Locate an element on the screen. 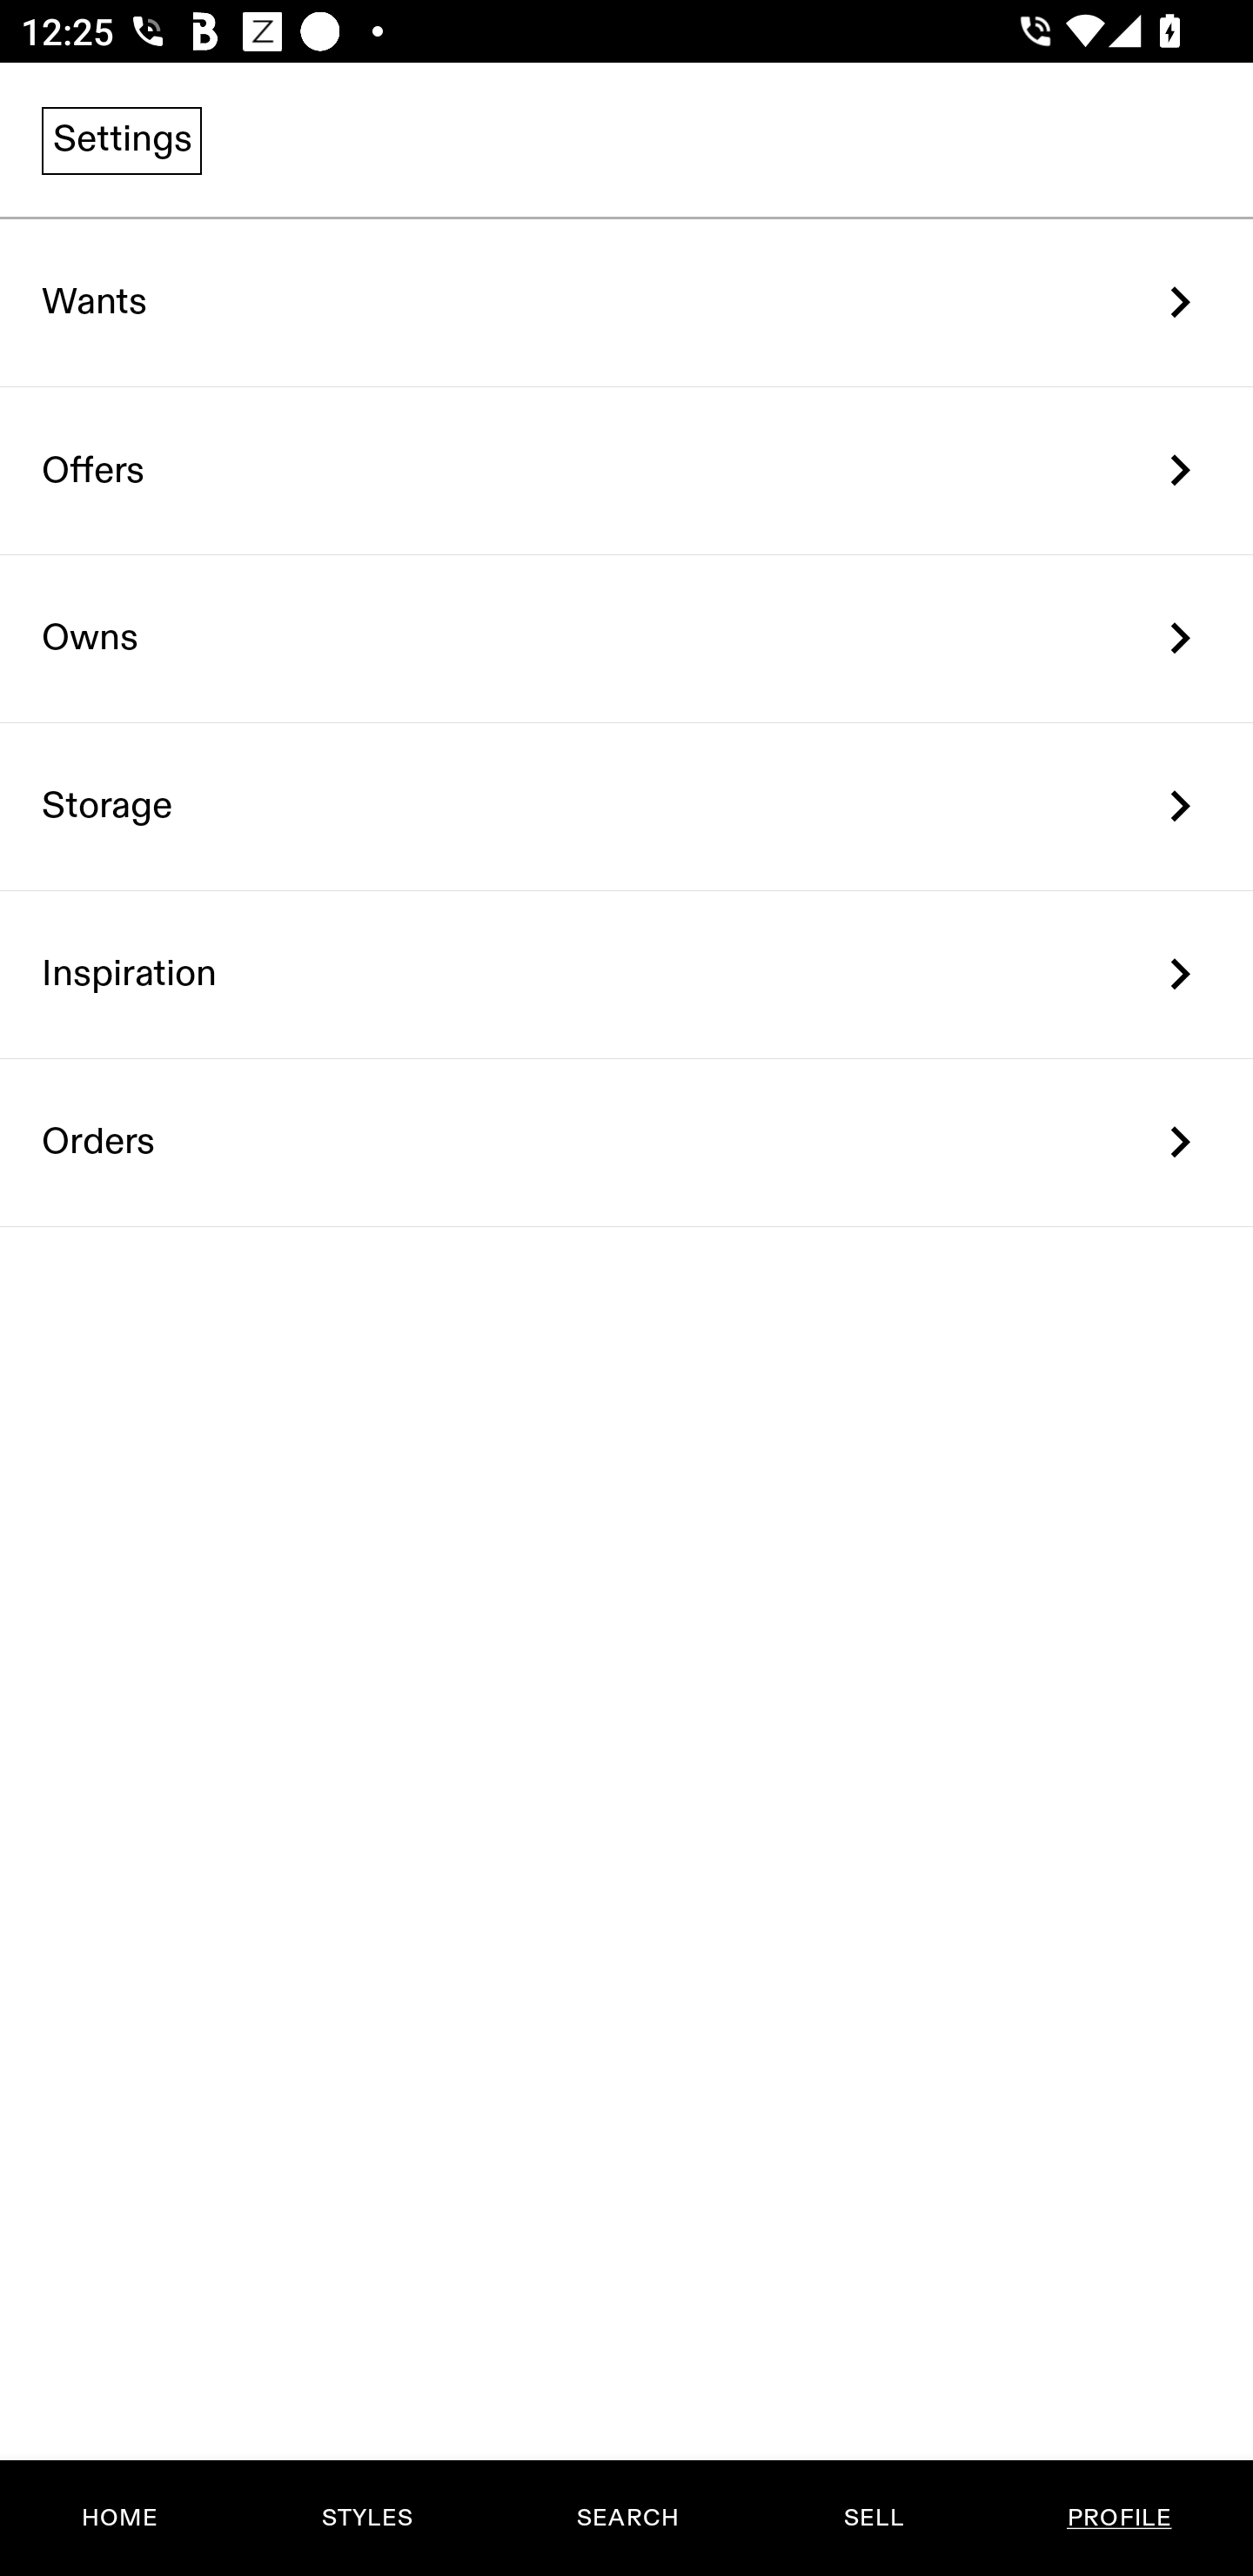 This screenshot has width=1253, height=2576. Inspiration is located at coordinates (626, 975).